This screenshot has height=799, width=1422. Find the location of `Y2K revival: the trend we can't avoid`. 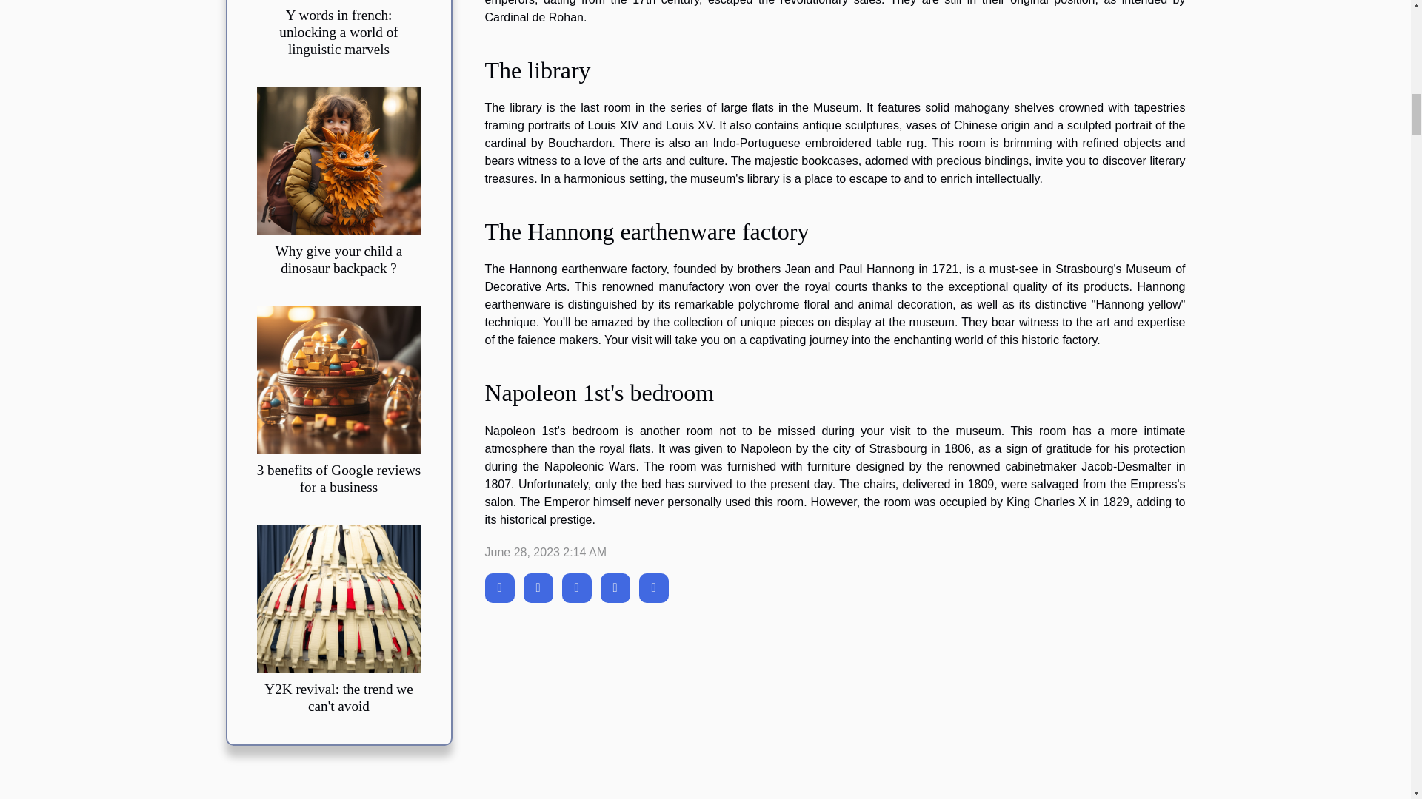

Y2K revival: the trend we can't avoid is located at coordinates (338, 598).